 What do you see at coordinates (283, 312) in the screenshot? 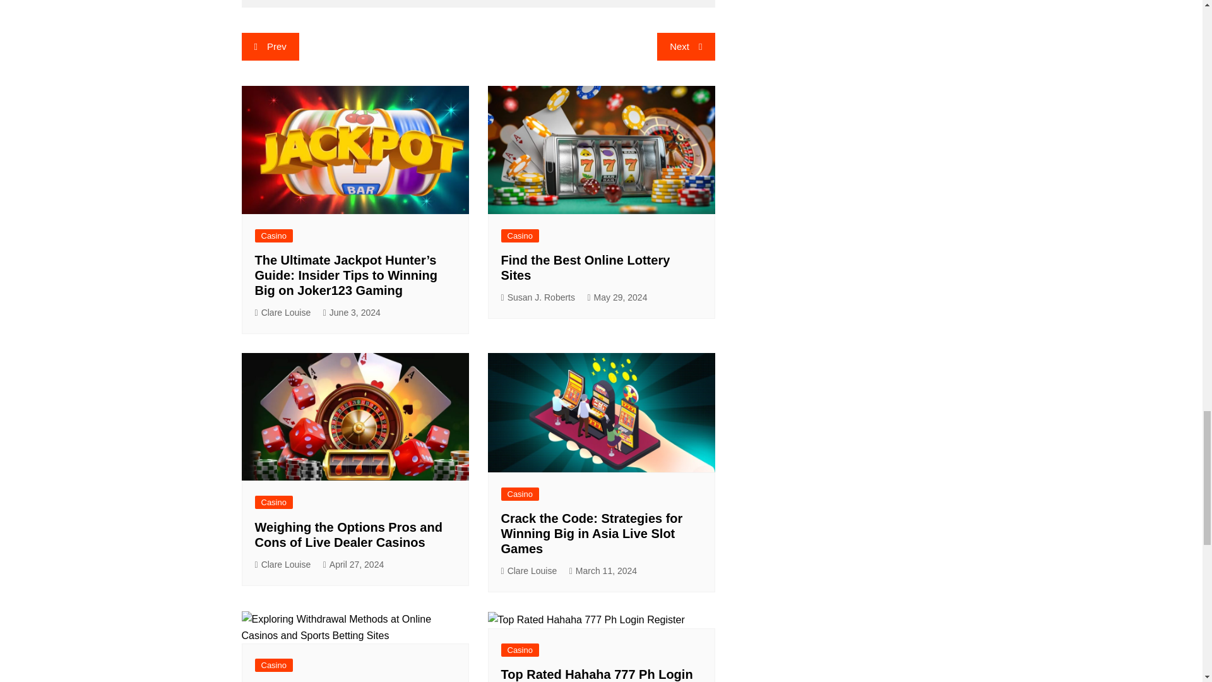
I see `Clare Louise` at bounding box center [283, 312].